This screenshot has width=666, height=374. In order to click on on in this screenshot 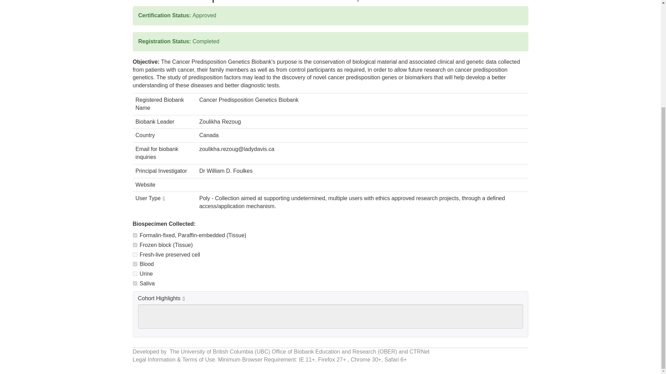, I will do `click(135, 244)`.